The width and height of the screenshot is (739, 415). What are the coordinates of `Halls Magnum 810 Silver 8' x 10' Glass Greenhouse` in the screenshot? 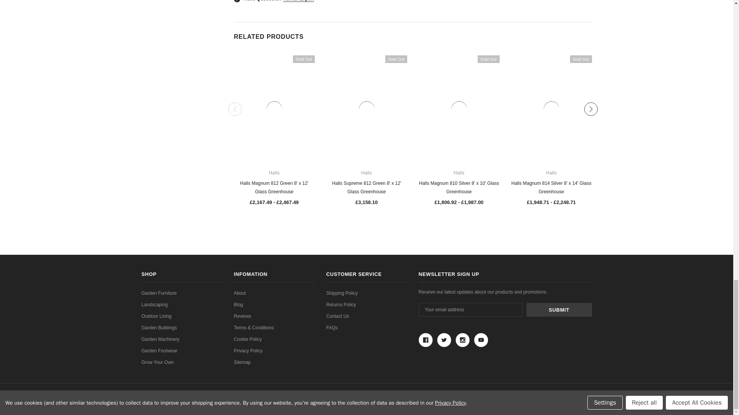 It's located at (459, 109).